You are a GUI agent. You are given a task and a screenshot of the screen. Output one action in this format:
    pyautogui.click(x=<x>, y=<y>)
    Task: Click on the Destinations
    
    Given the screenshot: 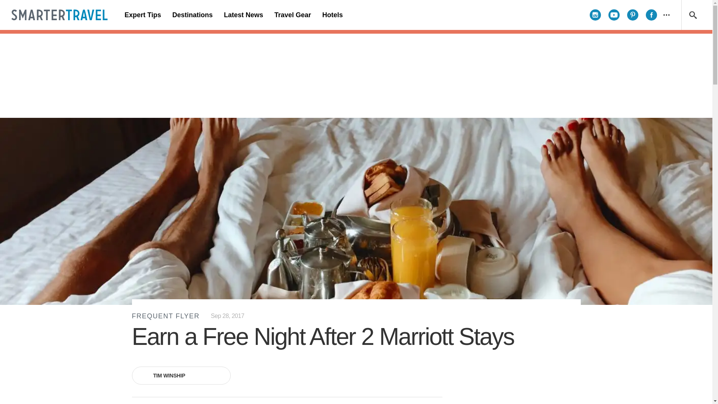 What is the action you would take?
    pyautogui.click(x=192, y=15)
    